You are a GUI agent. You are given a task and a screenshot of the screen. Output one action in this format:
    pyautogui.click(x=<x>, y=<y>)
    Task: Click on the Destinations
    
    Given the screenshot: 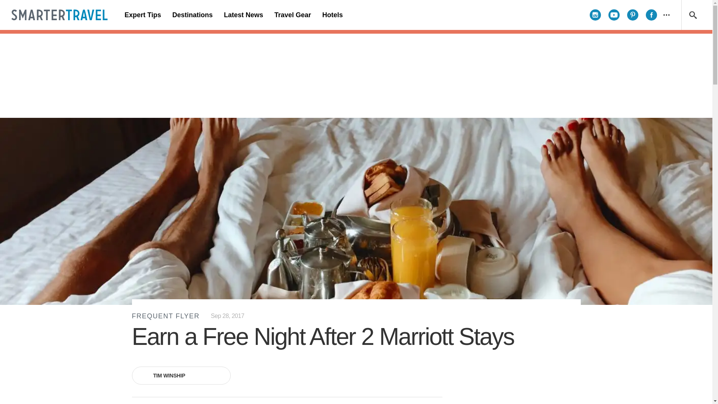 What is the action you would take?
    pyautogui.click(x=192, y=15)
    